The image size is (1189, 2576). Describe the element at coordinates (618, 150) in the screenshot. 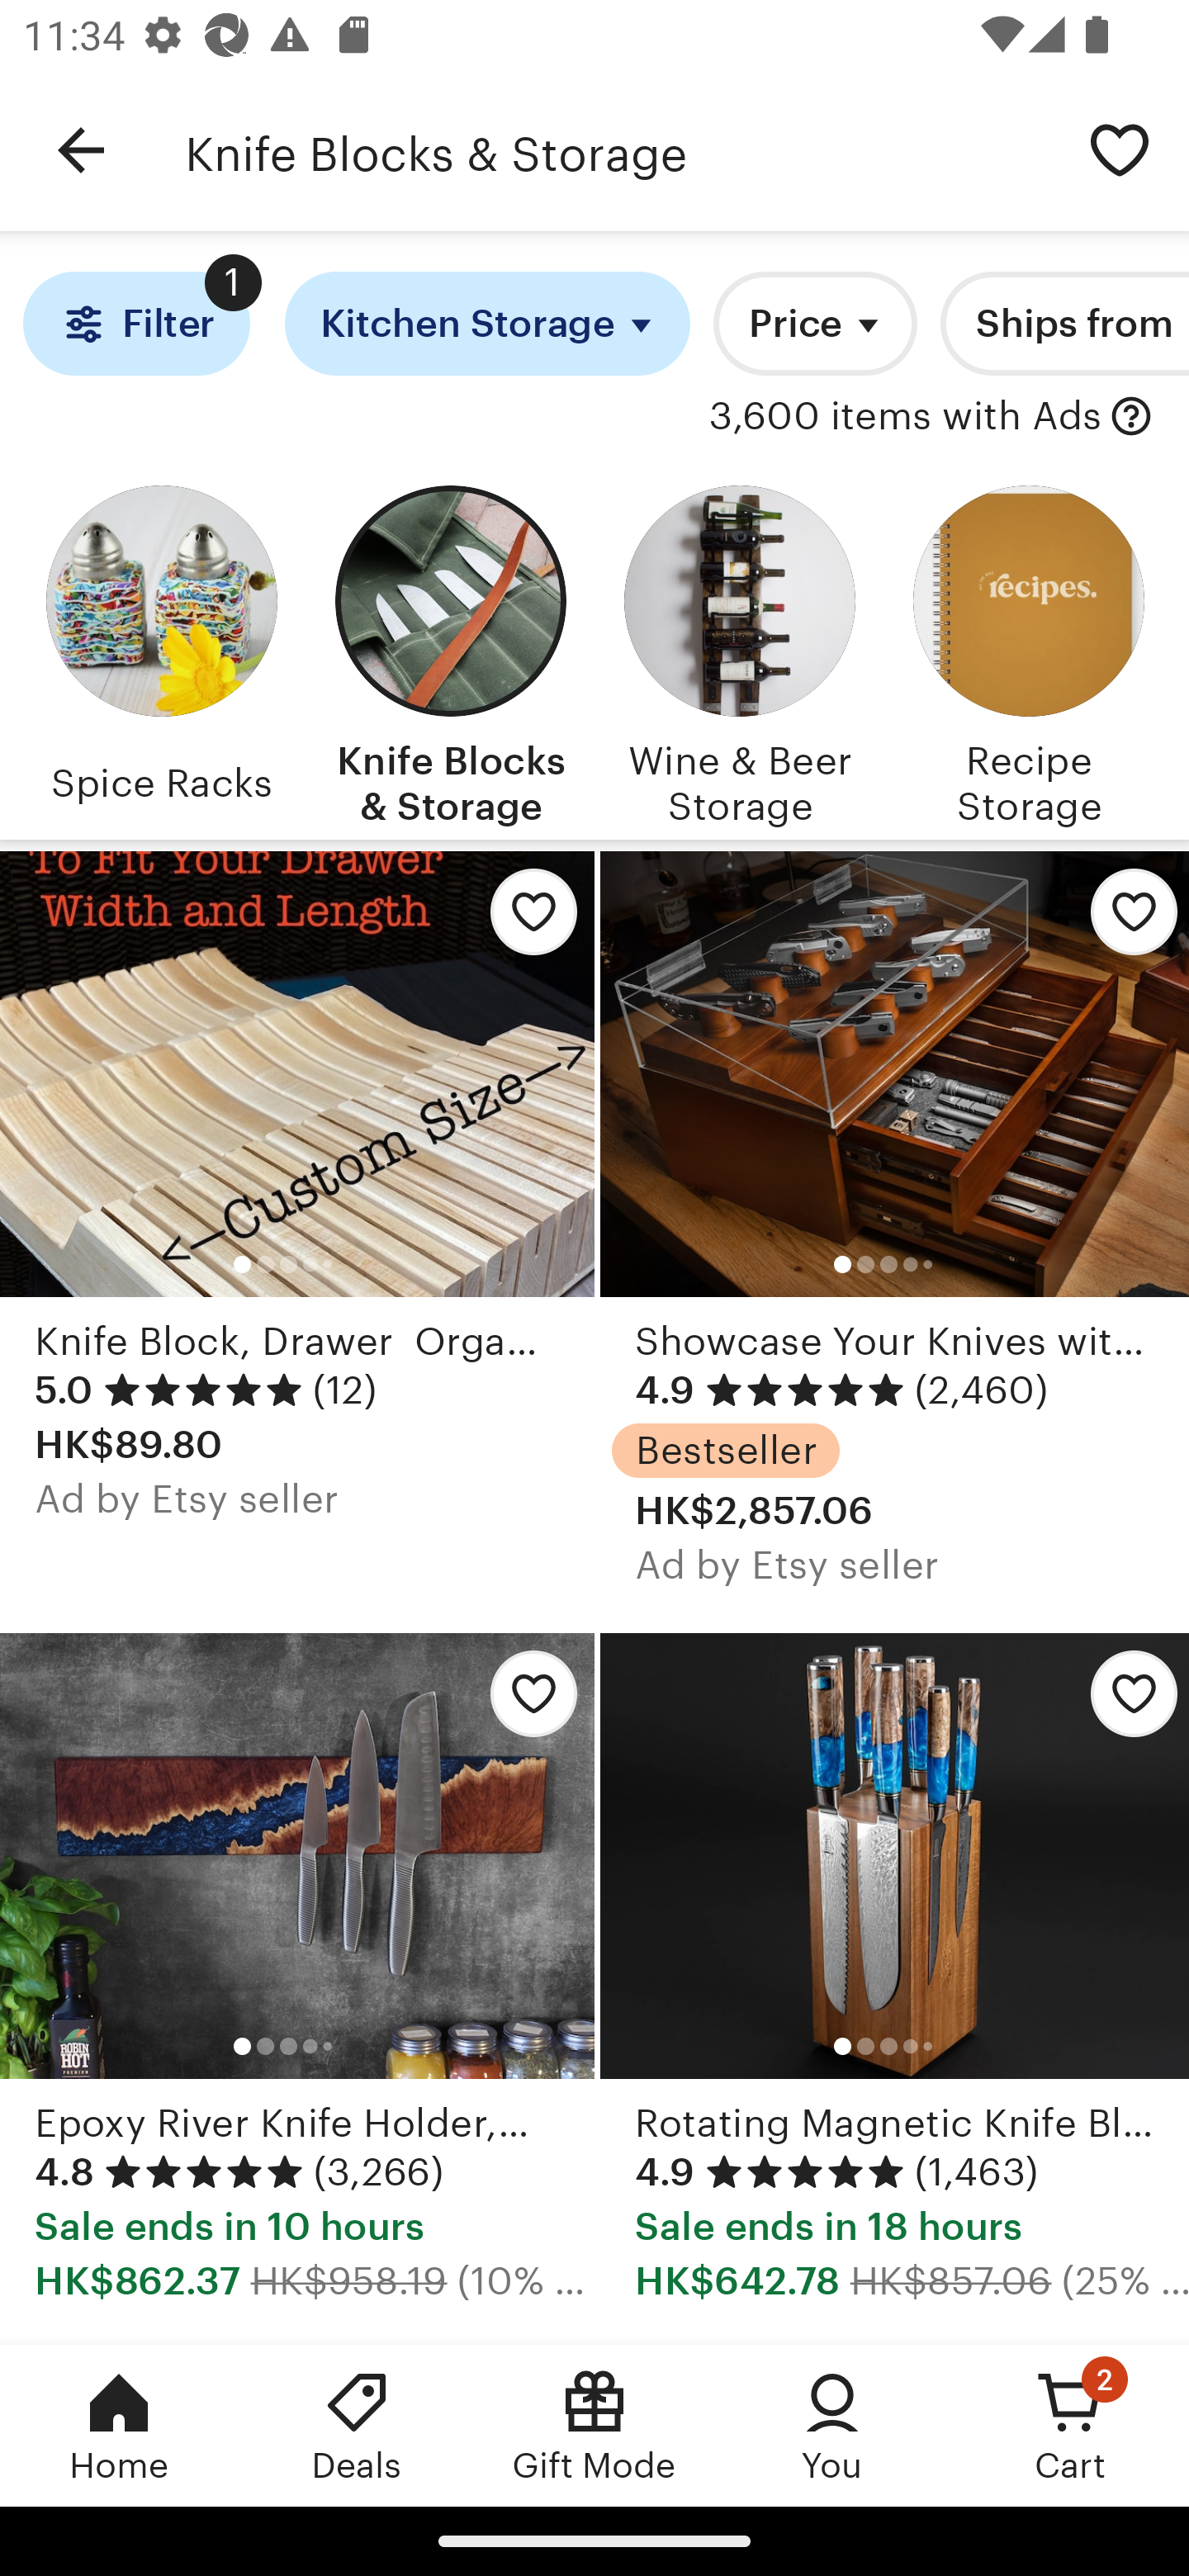

I see `Knife Blocks & Storage` at that location.